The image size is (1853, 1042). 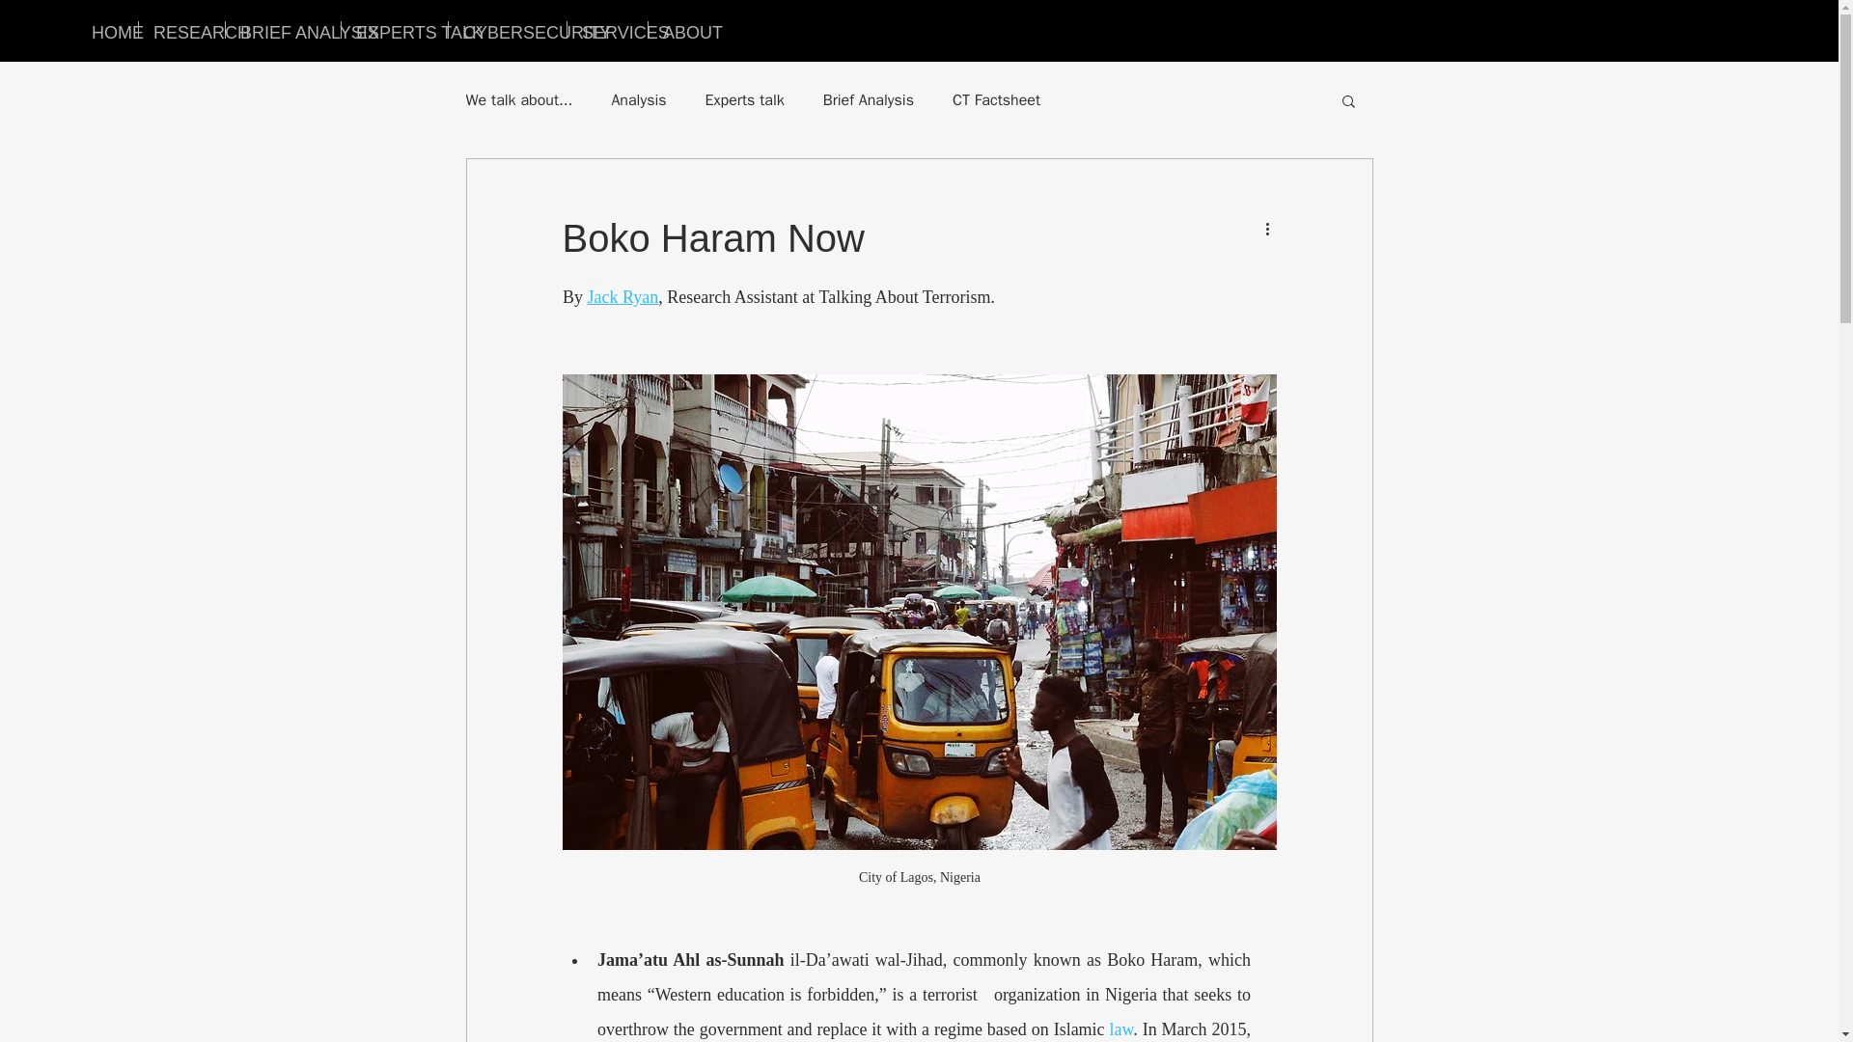 I want to click on RESEARCH, so click(x=181, y=29).